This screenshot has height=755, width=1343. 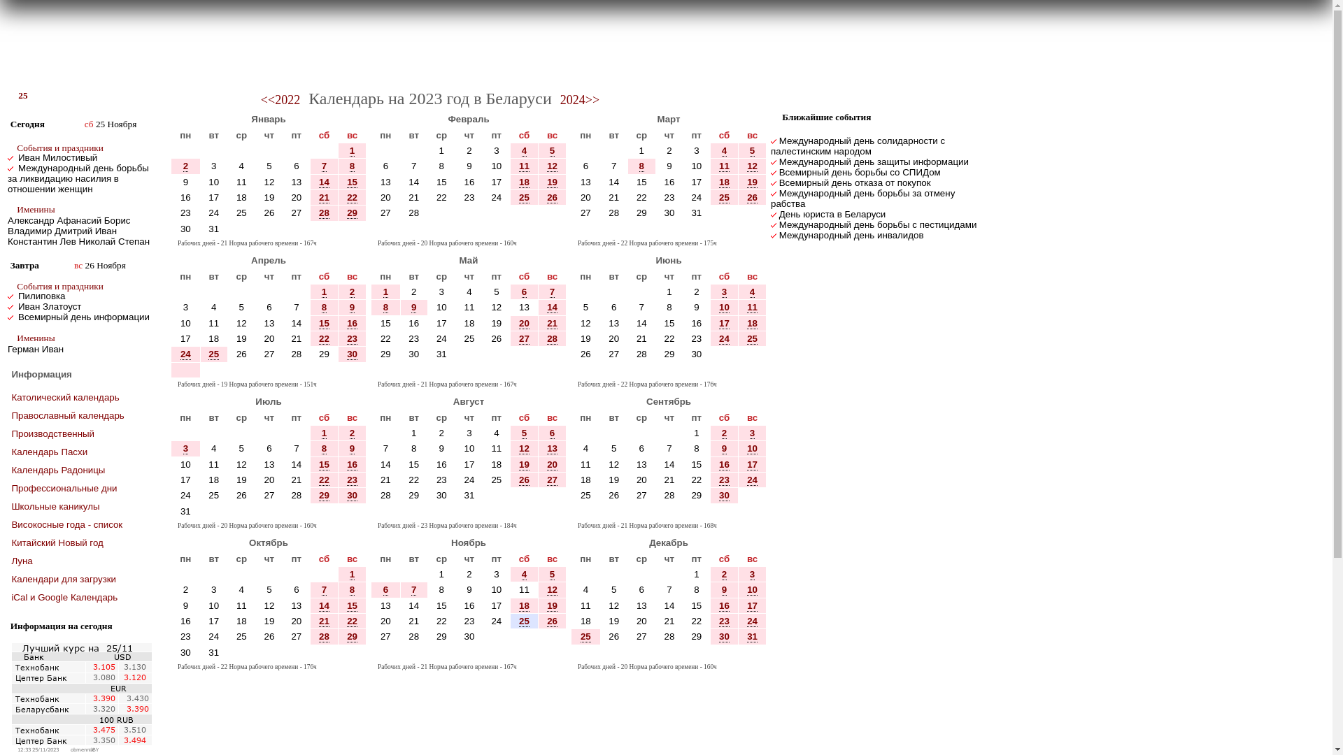 What do you see at coordinates (297, 307) in the screenshot?
I see `7` at bounding box center [297, 307].